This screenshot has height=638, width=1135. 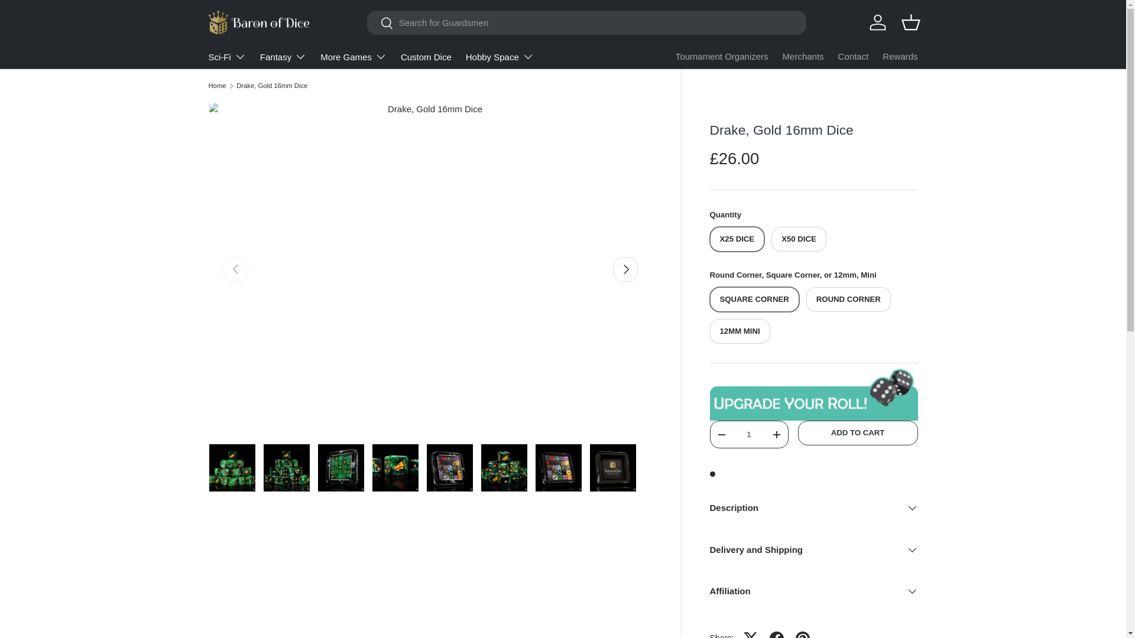 I want to click on Sci-Fi, so click(x=226, y=56).